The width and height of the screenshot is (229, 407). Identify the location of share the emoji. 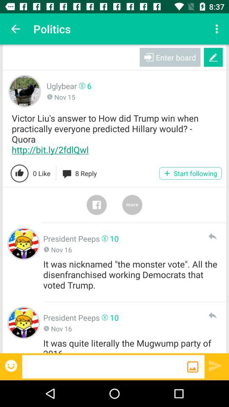
(12, 365).